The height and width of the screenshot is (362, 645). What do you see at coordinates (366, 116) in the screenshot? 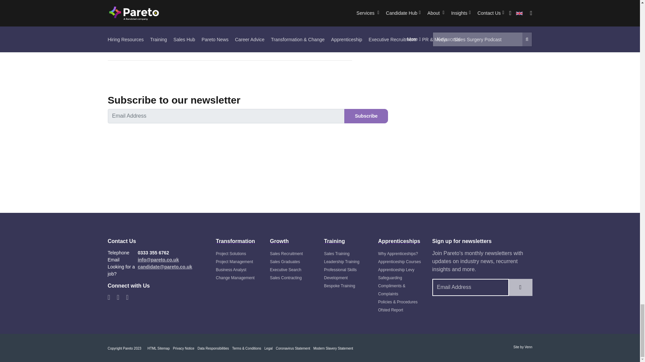
I see `Subscribe` at bounding box center [366, 116].